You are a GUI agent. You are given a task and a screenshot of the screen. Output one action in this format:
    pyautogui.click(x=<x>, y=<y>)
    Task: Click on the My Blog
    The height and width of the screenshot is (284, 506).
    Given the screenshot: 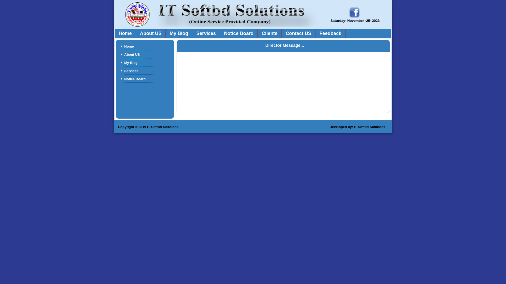 What is the action you would take?
    pyautogui.click(x=179, y=34)
    